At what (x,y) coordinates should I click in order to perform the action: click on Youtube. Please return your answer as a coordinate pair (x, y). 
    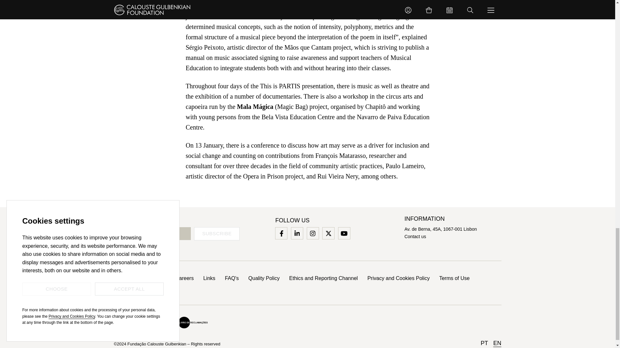
    Looking at the image, I should click on (344, 233).